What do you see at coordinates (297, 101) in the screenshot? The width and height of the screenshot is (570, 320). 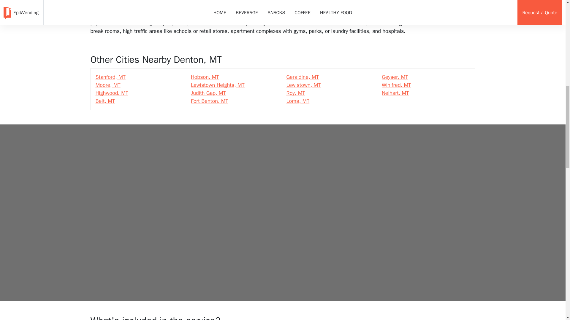 I see `Loma, MT` at bounding box center [297, 101].